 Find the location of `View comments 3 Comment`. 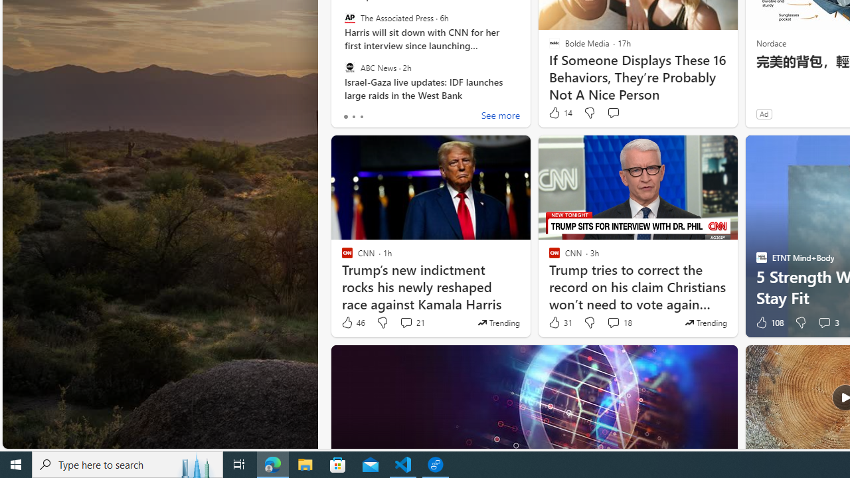

View comments 3 Comment is located at coordinates (828, 323).